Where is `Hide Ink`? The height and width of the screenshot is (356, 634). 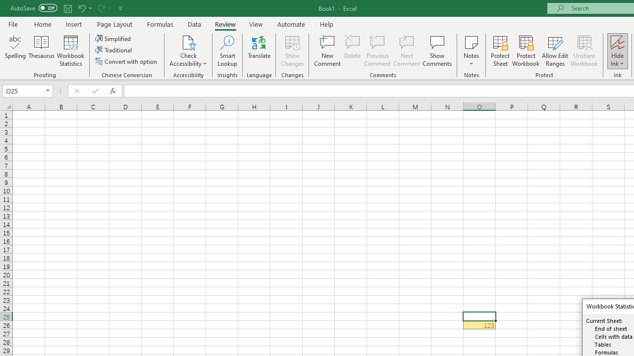 Hide Ink is located at coordinates (618, 42).